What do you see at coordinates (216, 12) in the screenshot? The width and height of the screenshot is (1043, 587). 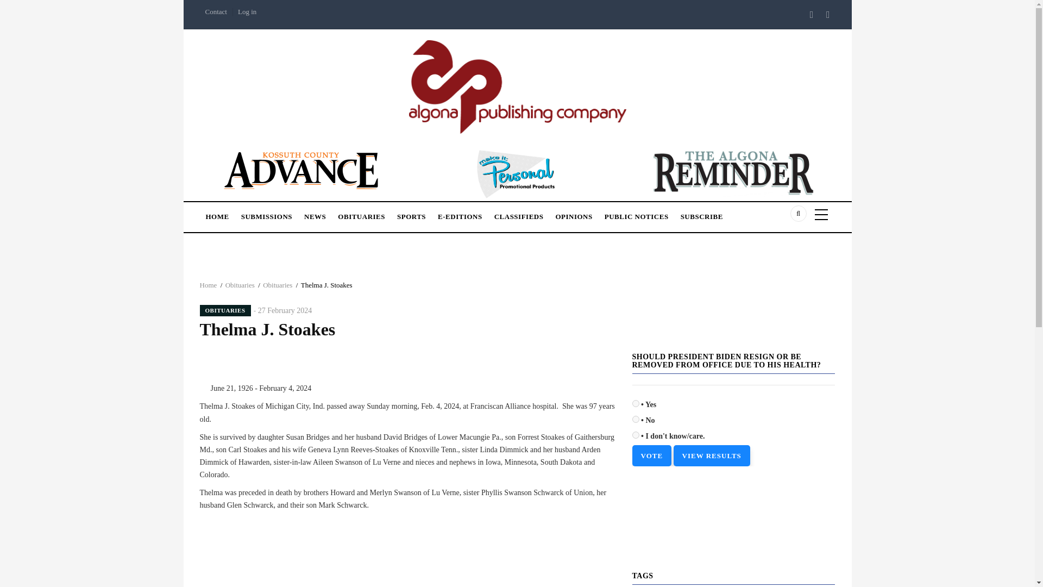 I see `Contact` at bounding box center [216, 12].